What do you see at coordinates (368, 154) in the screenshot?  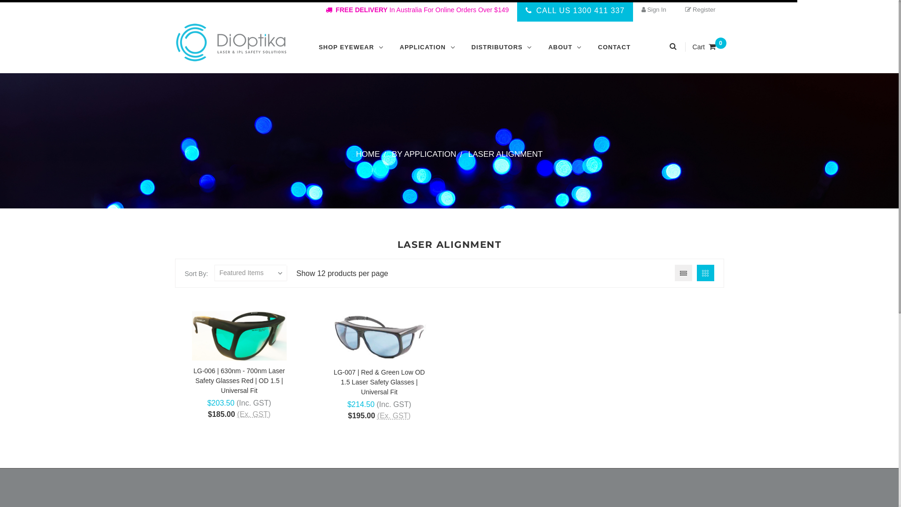 I see `HOME` at bounding box center [368, 154].